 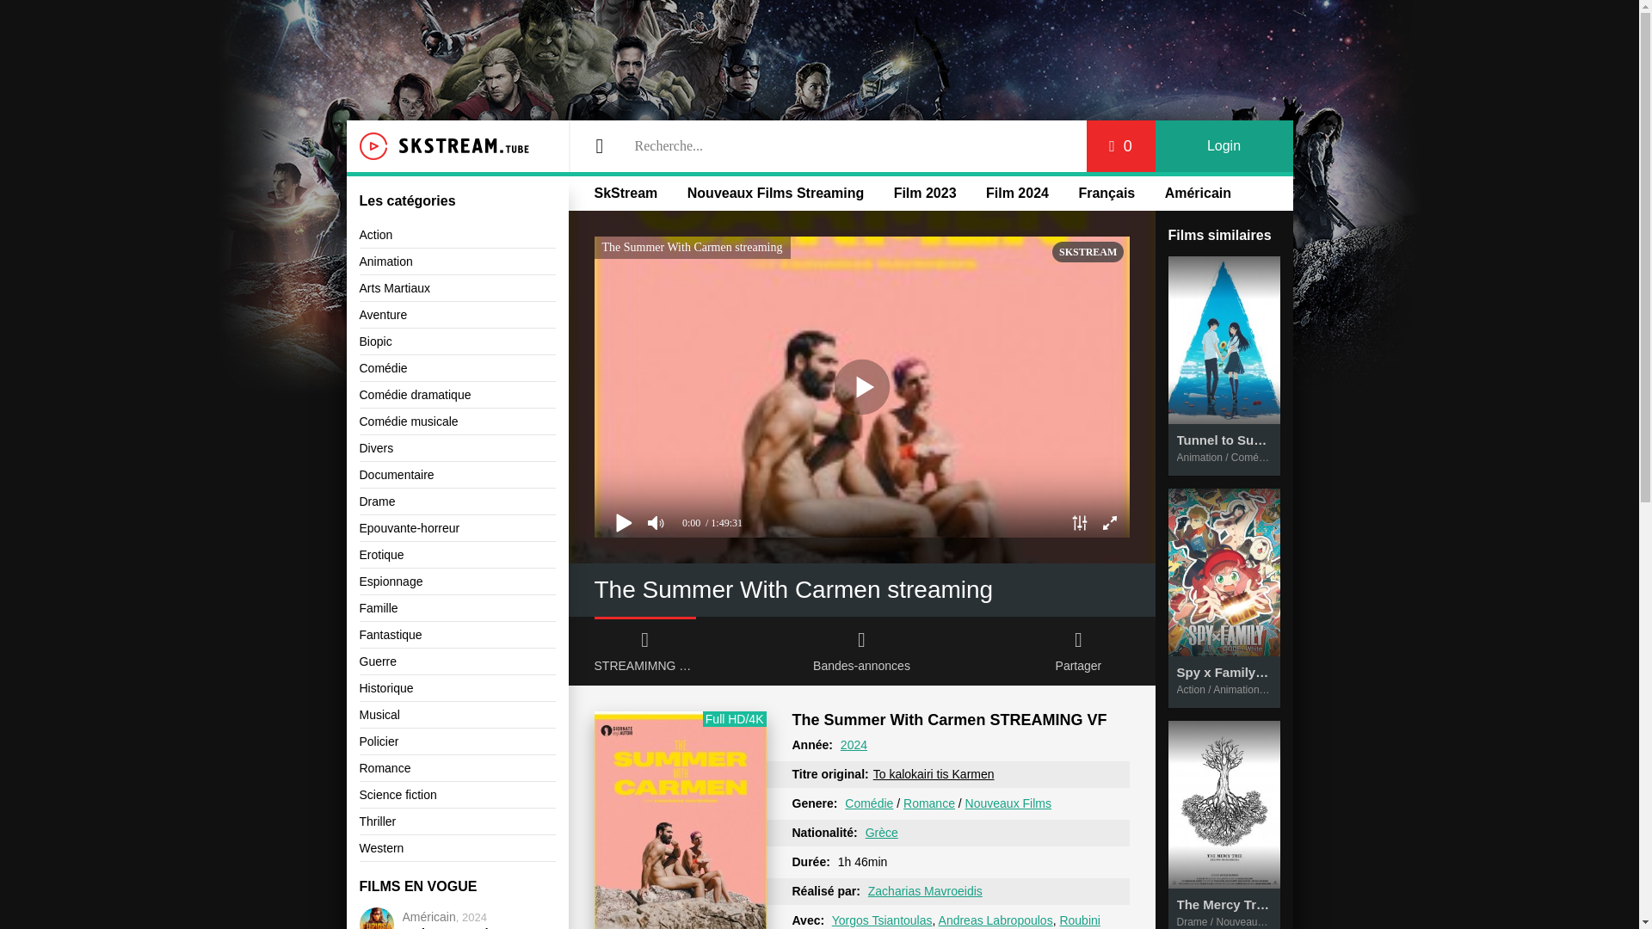 I want to click on Aventure, so click(x=458, y=315).